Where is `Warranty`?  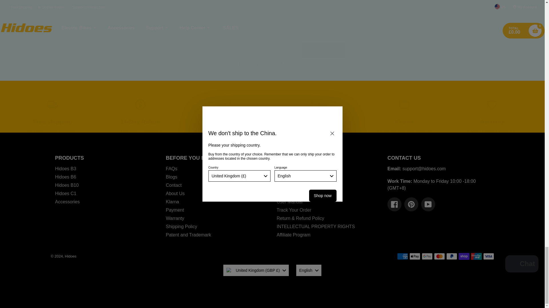
Warranty is located at coordinates (492, 131).